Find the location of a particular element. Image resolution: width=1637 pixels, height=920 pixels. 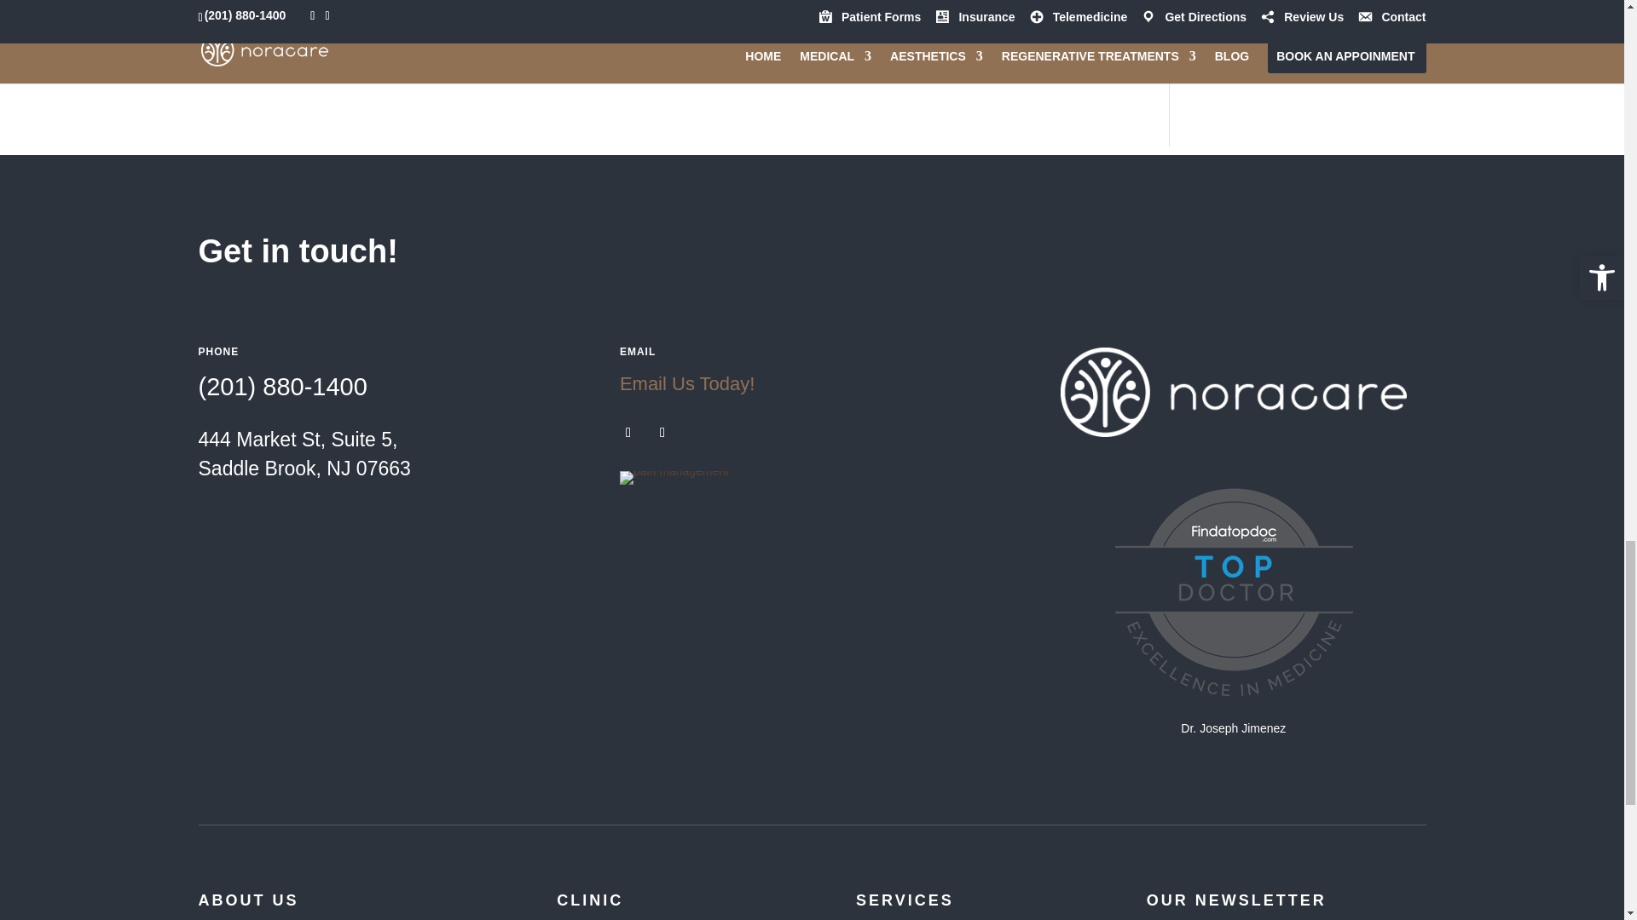

Linkedin is located at coordinates (419, 37).